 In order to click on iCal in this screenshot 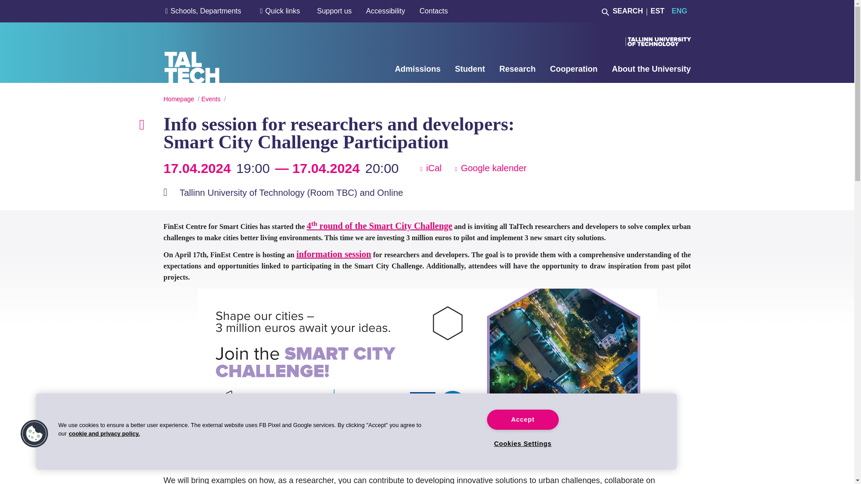, I will do `click(430, 168)`.